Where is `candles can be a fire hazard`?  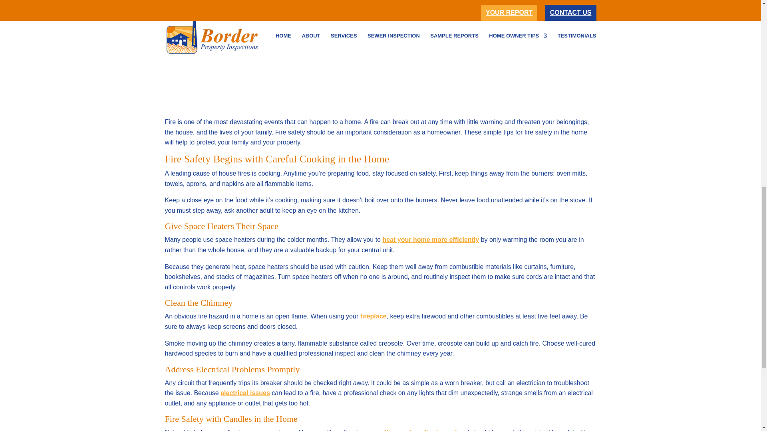
candles can be a fire hazard is located at coordinates (414, 430).